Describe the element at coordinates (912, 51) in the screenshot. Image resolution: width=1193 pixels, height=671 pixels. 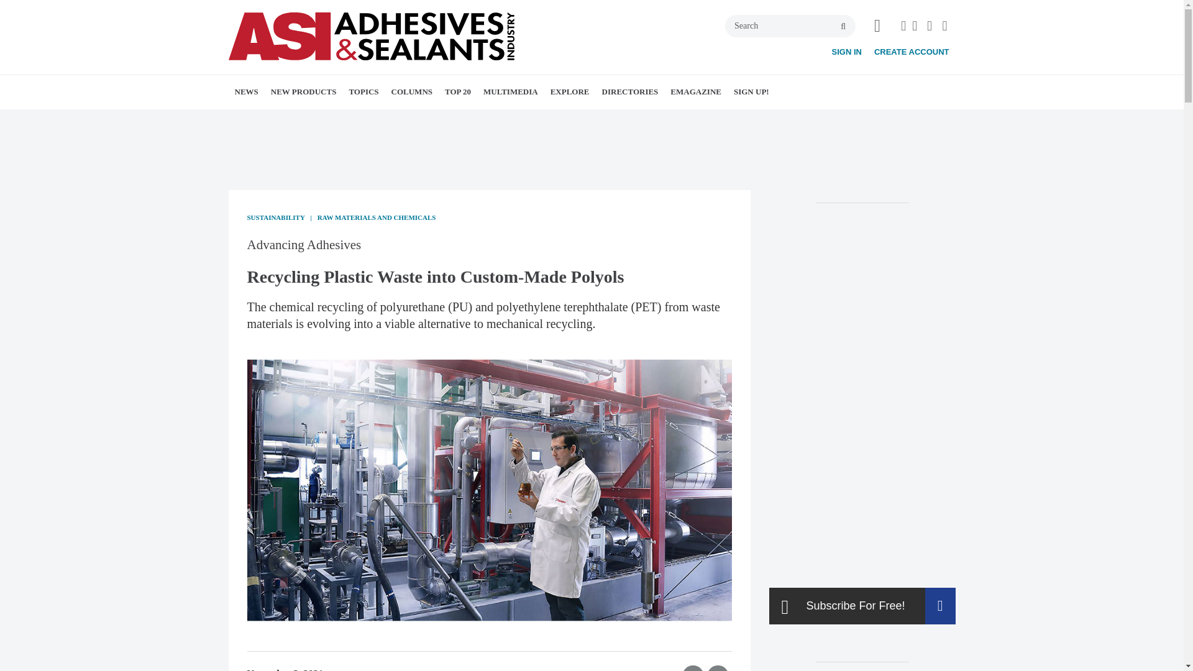
I see `CREATE ACCOUNT` at that location.